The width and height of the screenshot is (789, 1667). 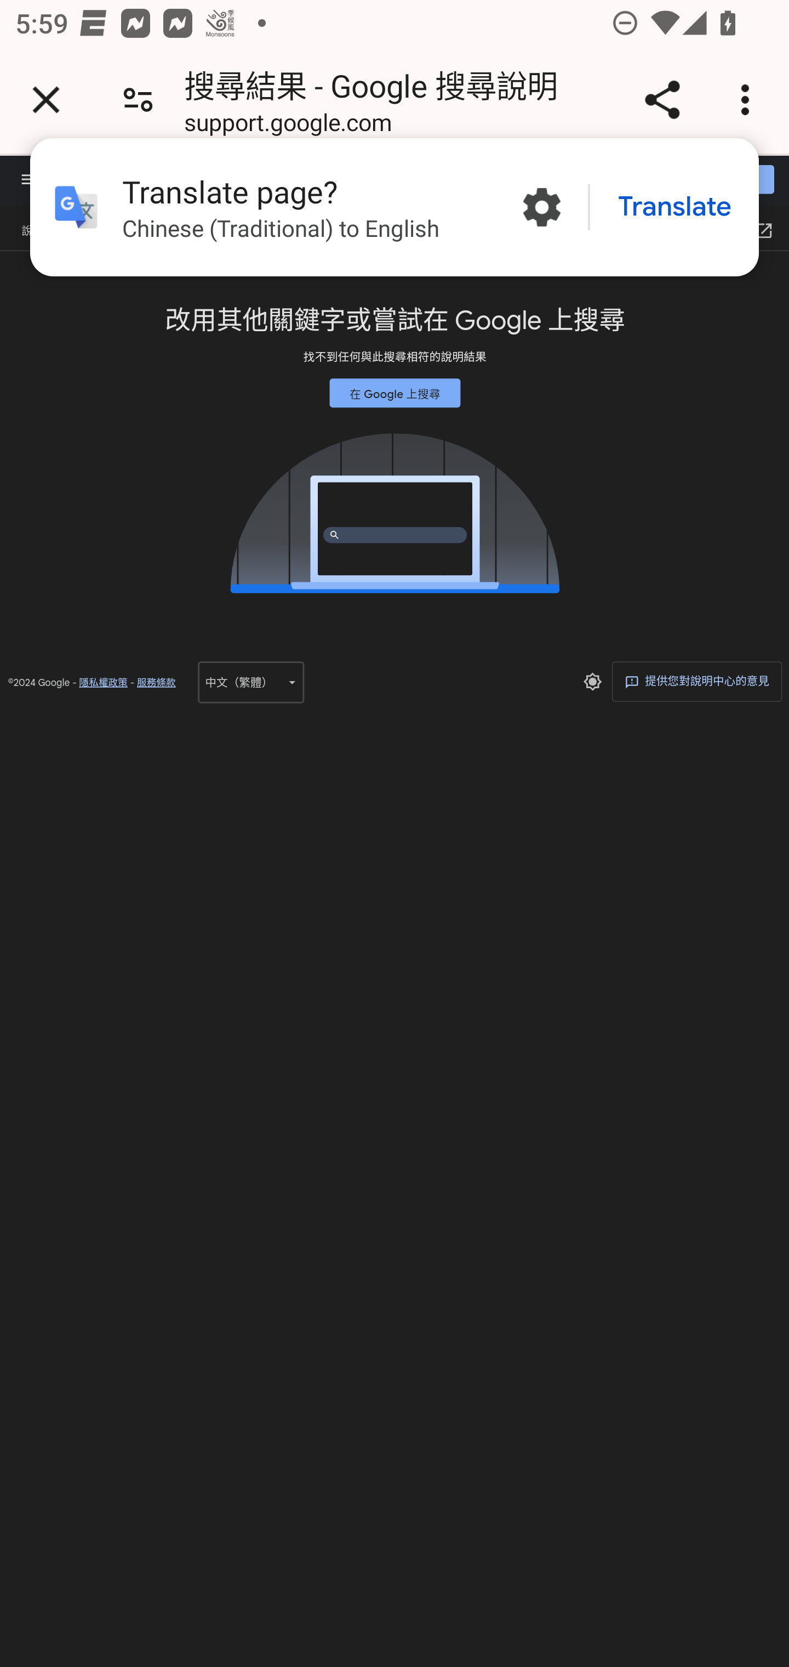 I want to click on 服務條款, so click(x=156, y=682).